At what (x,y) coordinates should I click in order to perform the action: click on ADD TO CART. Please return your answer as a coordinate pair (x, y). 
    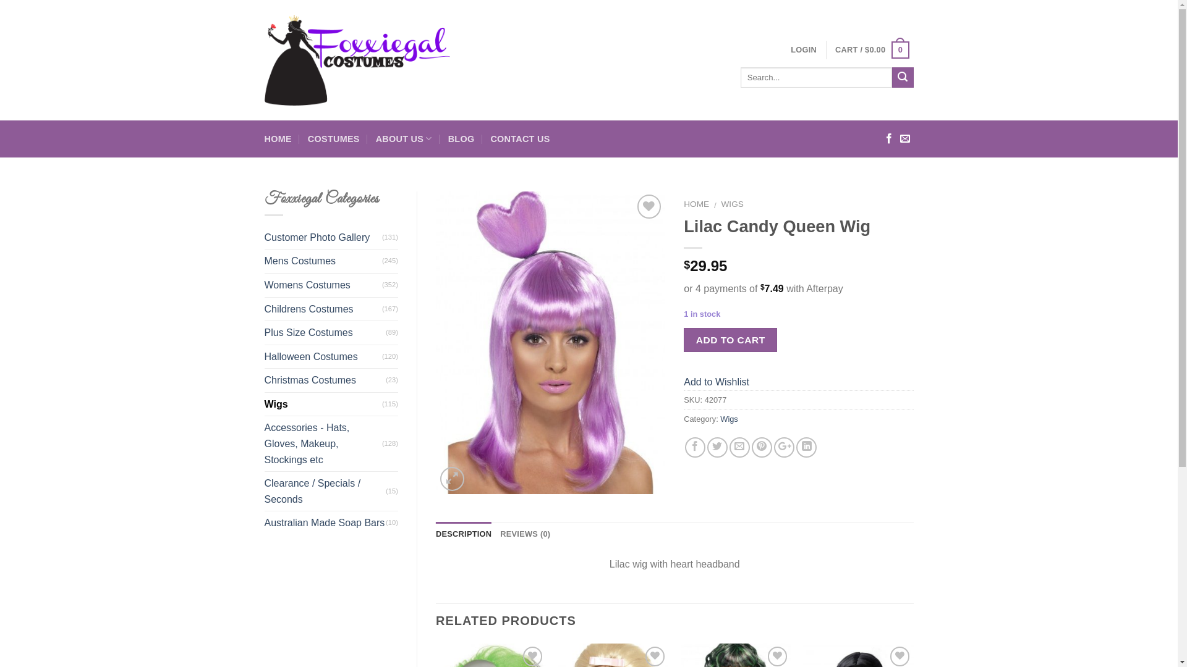
    Looking at the image, I should click on (731, 340).